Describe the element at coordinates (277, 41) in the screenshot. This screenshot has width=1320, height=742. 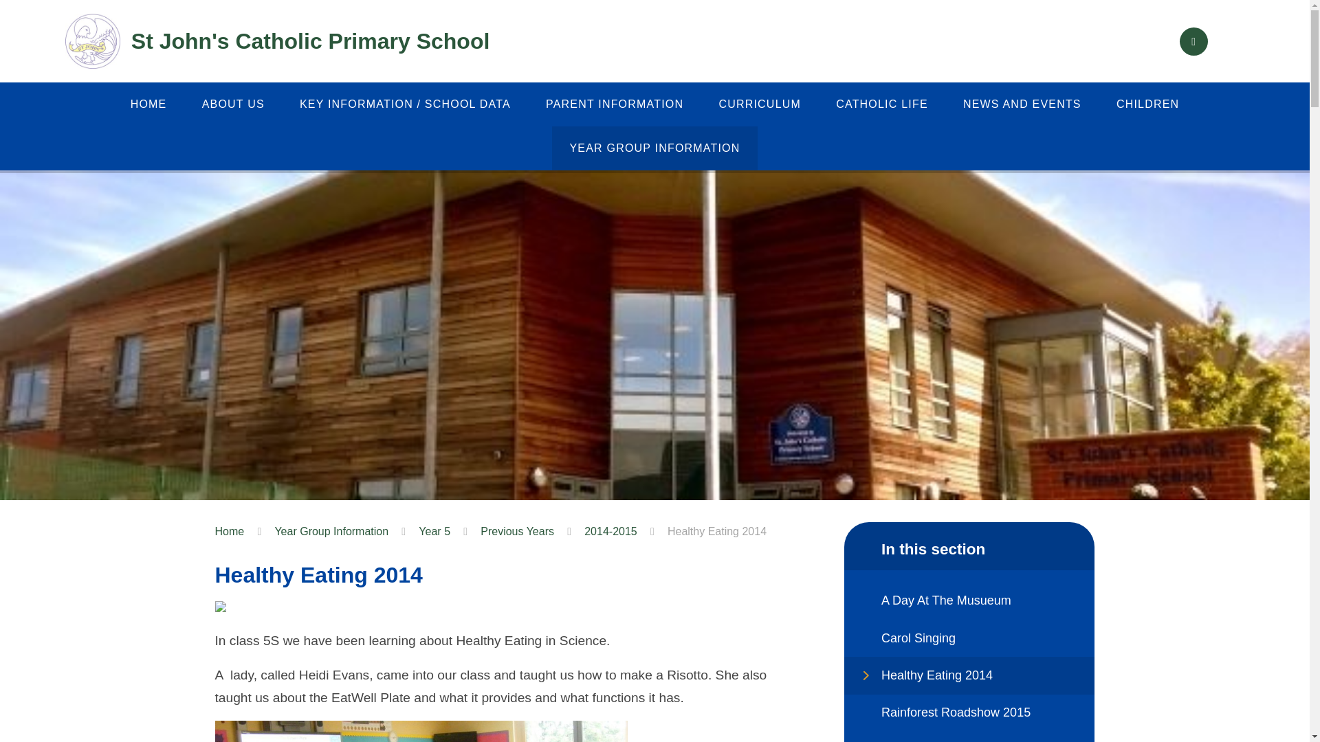
I see `St John's Catholic Primary School` at that location.